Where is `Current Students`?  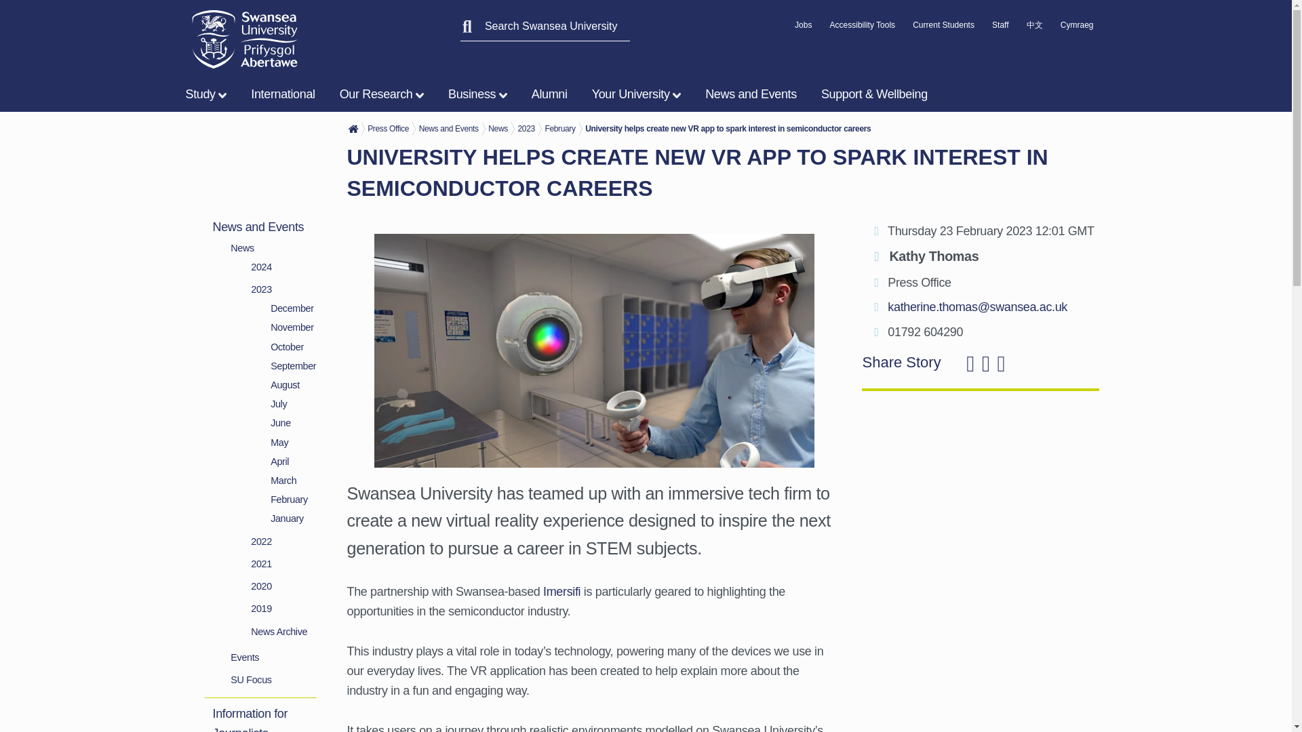
Current Students is located at coordinates (943, 28).